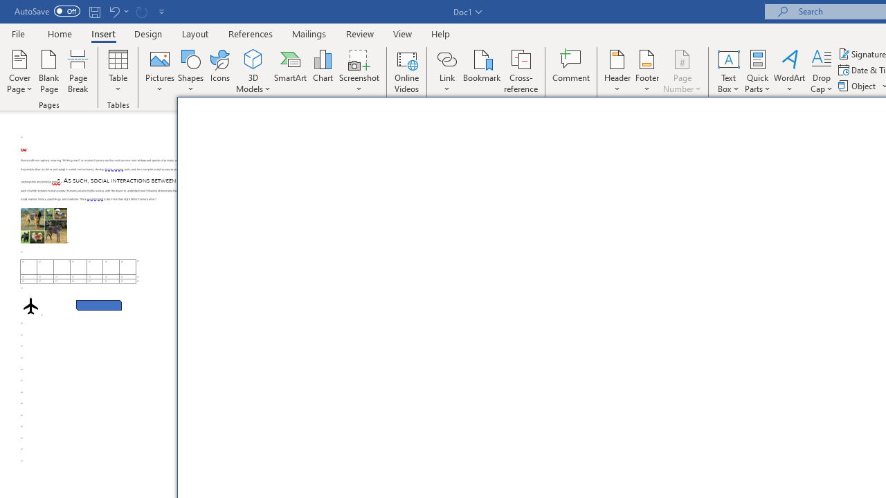 This screenshot has width=886, height=498. Describe the element at coordinates (253, 58) in the screenshot. I see `3D Models` at that location.